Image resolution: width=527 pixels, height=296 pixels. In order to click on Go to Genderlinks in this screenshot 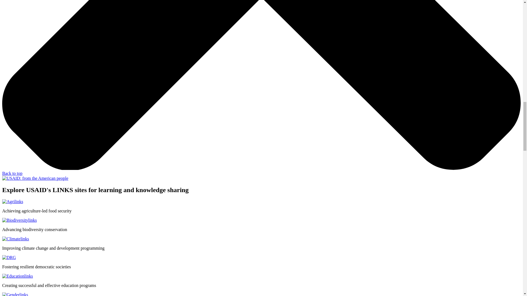, I will do `click(15, 294)`.